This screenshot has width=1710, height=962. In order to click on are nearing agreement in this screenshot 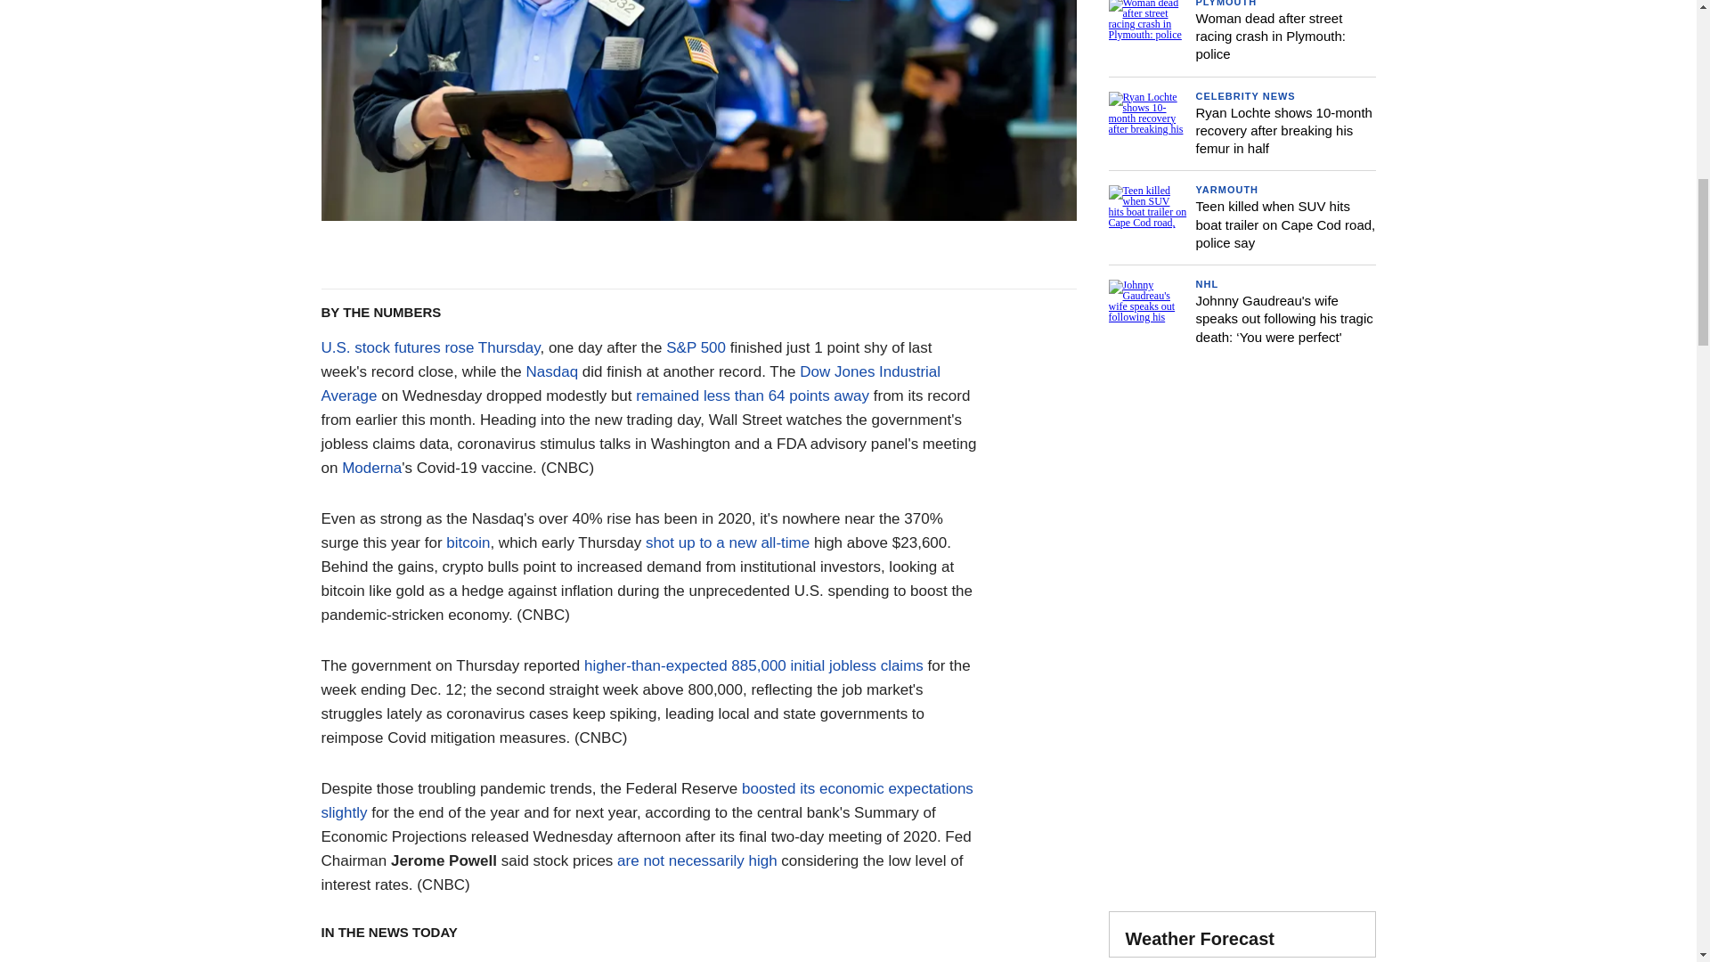, I will do `click(577, 960)`.